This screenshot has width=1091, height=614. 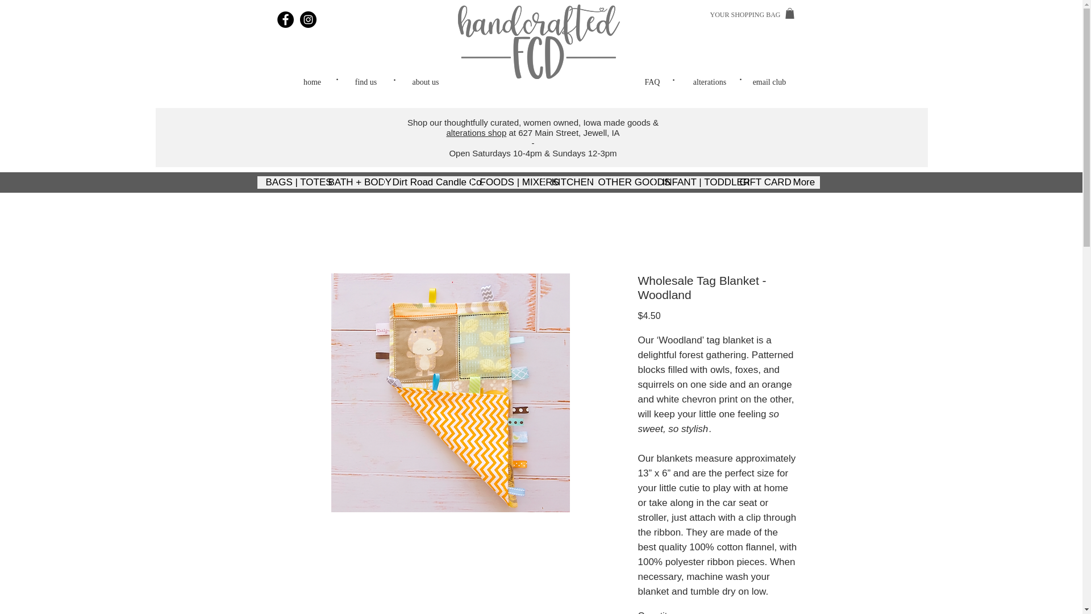 What do you see at coordinates (621, 182) in the screenshot?
I see `OTHER GOODS` at bounding box center [621, 182].